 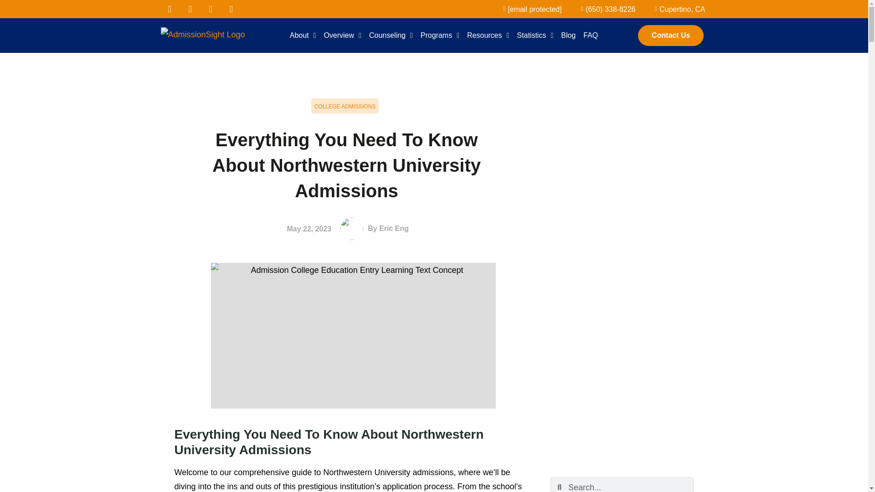 What do you see at coordinates (232, 9) in the screenshot?
I see `Instagram` at bounding box center [232, 9].